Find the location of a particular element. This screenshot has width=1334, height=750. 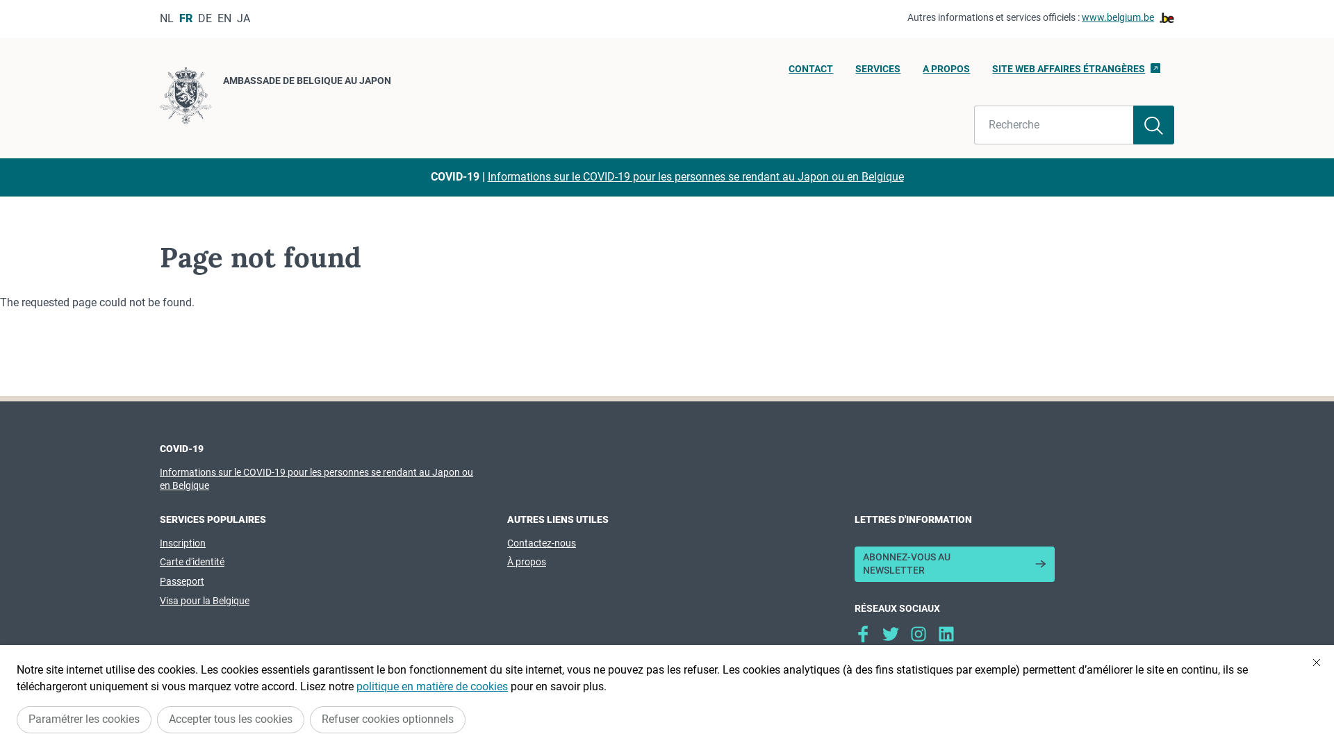

Accepter tous les cookies is located at coordinates (231, 719).